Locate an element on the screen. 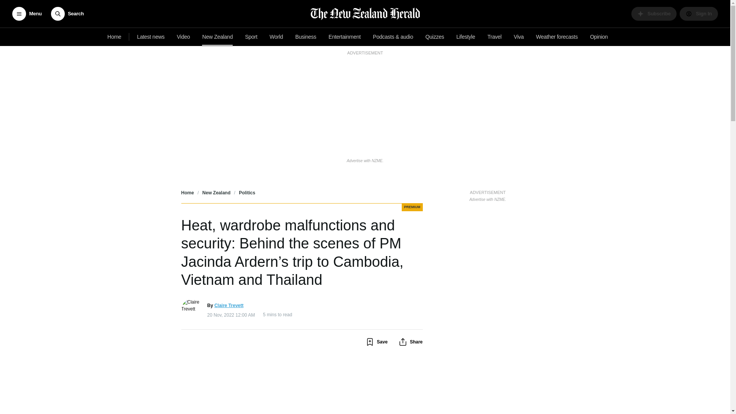 The width and height of the screenshot is (736, 414). Sign In is located at coordinates (698, 14).